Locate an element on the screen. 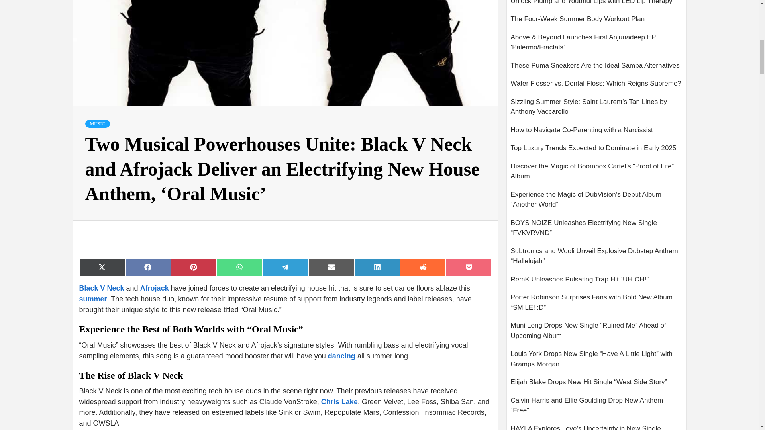  Share on WhatsApp is located at coordinates (239, 267).